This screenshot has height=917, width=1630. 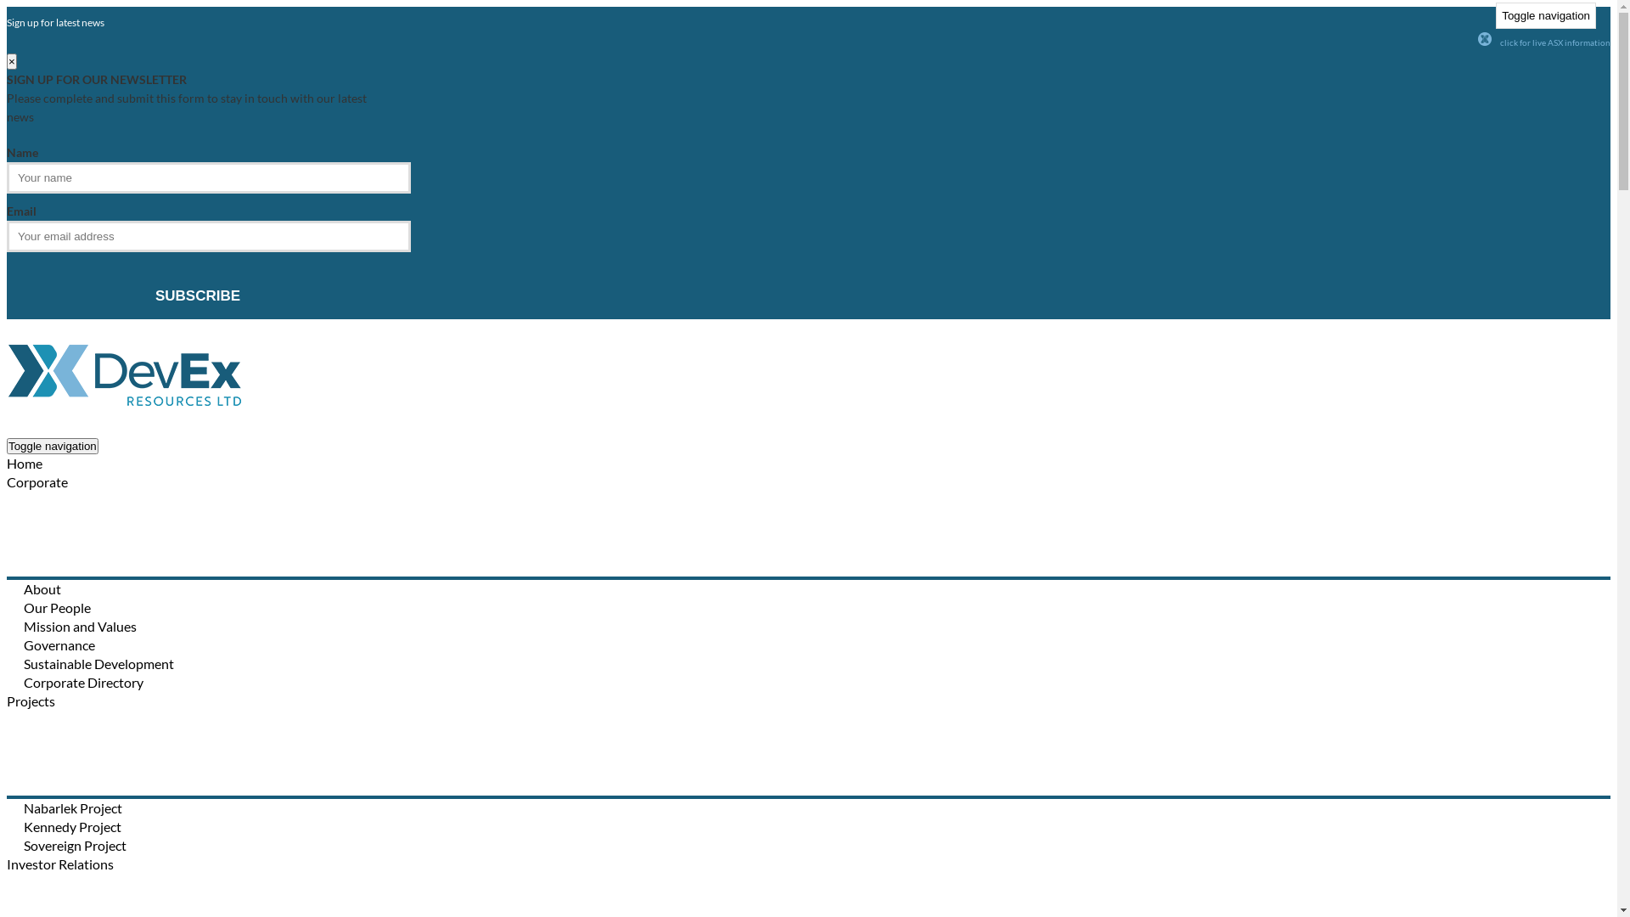 What do you see at coordinates (42, 589) in the screenshot?
I see `About` at bounding box center [42, 589].